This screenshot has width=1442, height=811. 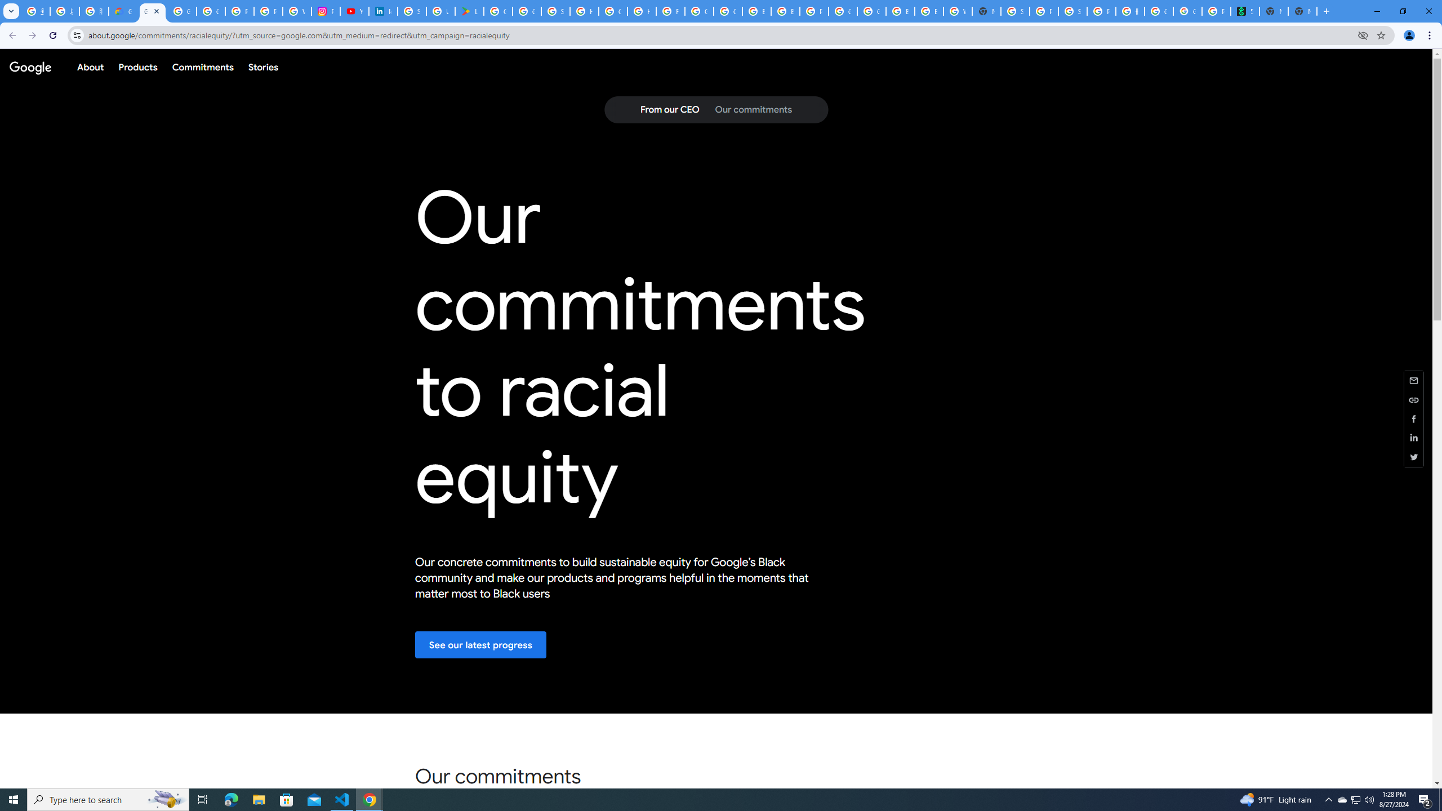 What do you see at coordinates (469, 11) in the screenshot?
I see `Last Shelter: Survival - Apps on Google Play` at bounding box center [469, 11].